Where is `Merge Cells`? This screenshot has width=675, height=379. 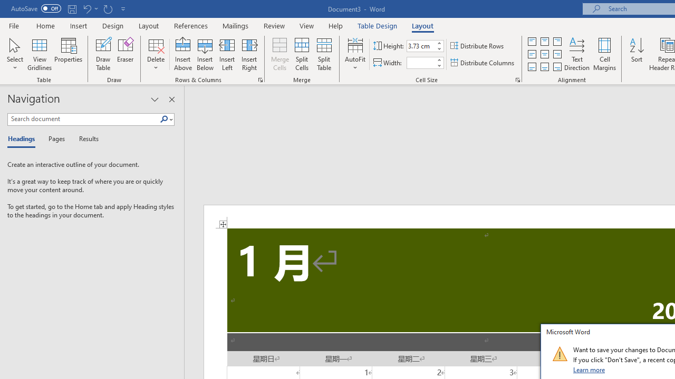
Merge Cells is located at coordinates (279, 54).